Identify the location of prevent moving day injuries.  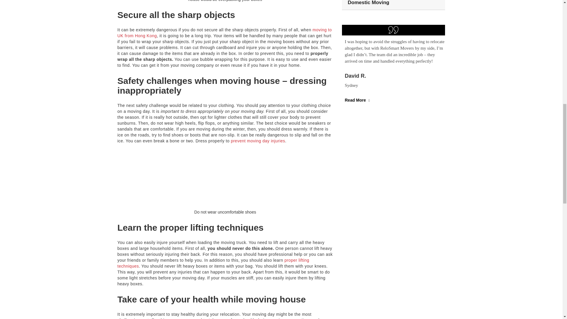
(258, 141).